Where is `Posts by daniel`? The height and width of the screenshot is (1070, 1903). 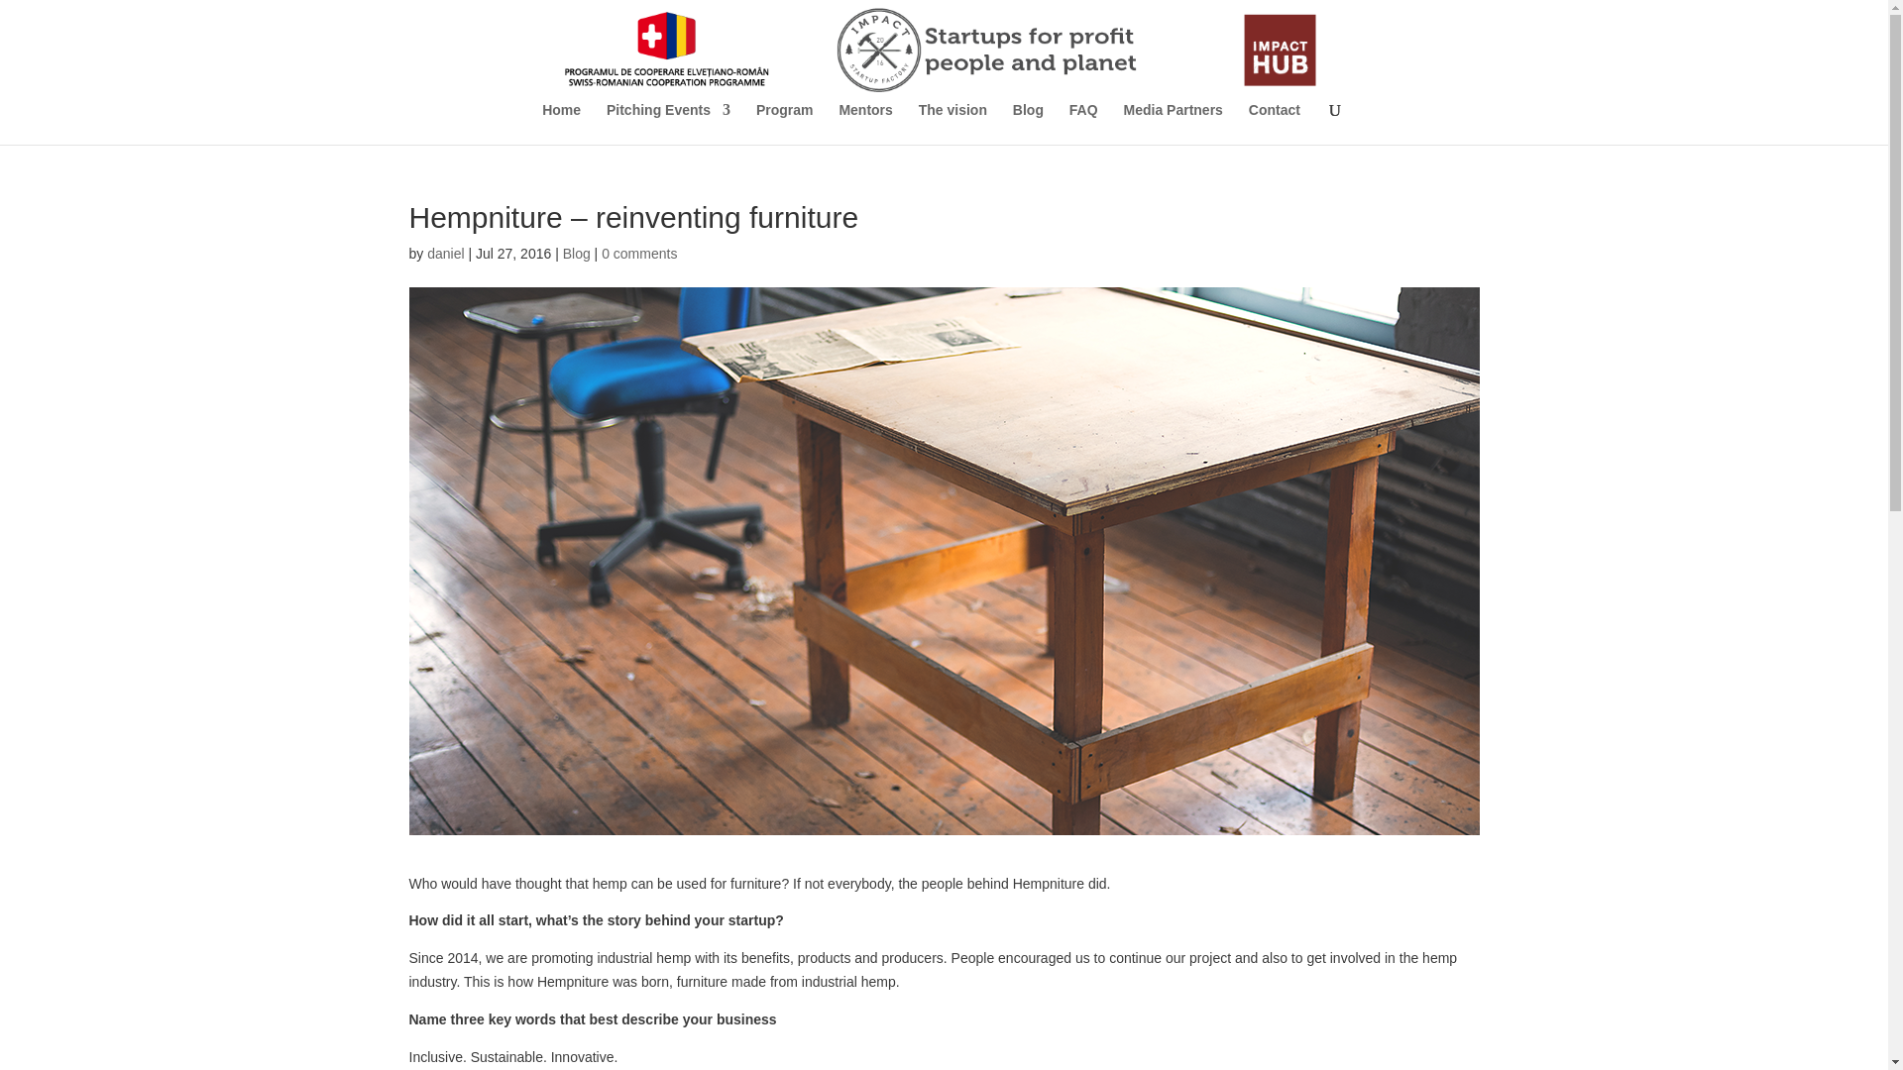
Posts by daniel is located at coordinates (445, 254).